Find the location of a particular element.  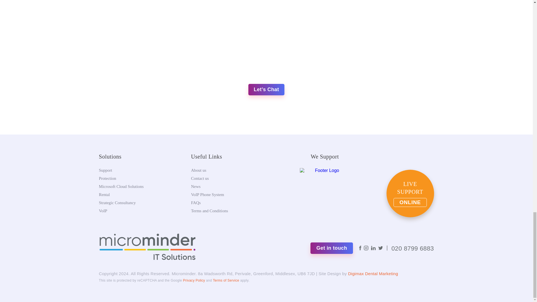

Strategic Consultancy is located at coordinates (117, 203).